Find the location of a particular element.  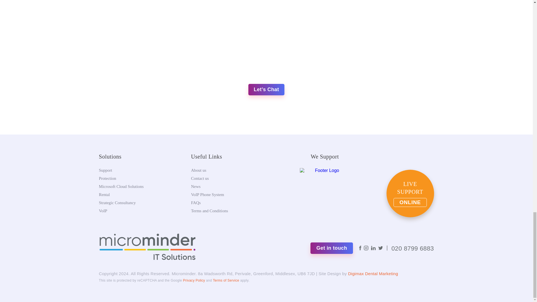

Strategic Consultancy is located at coordinates (117, 203).